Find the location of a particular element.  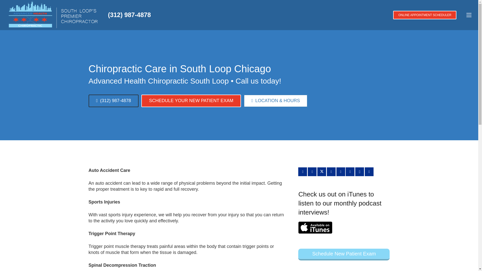

Facebook is located at coordinates (312, 172).